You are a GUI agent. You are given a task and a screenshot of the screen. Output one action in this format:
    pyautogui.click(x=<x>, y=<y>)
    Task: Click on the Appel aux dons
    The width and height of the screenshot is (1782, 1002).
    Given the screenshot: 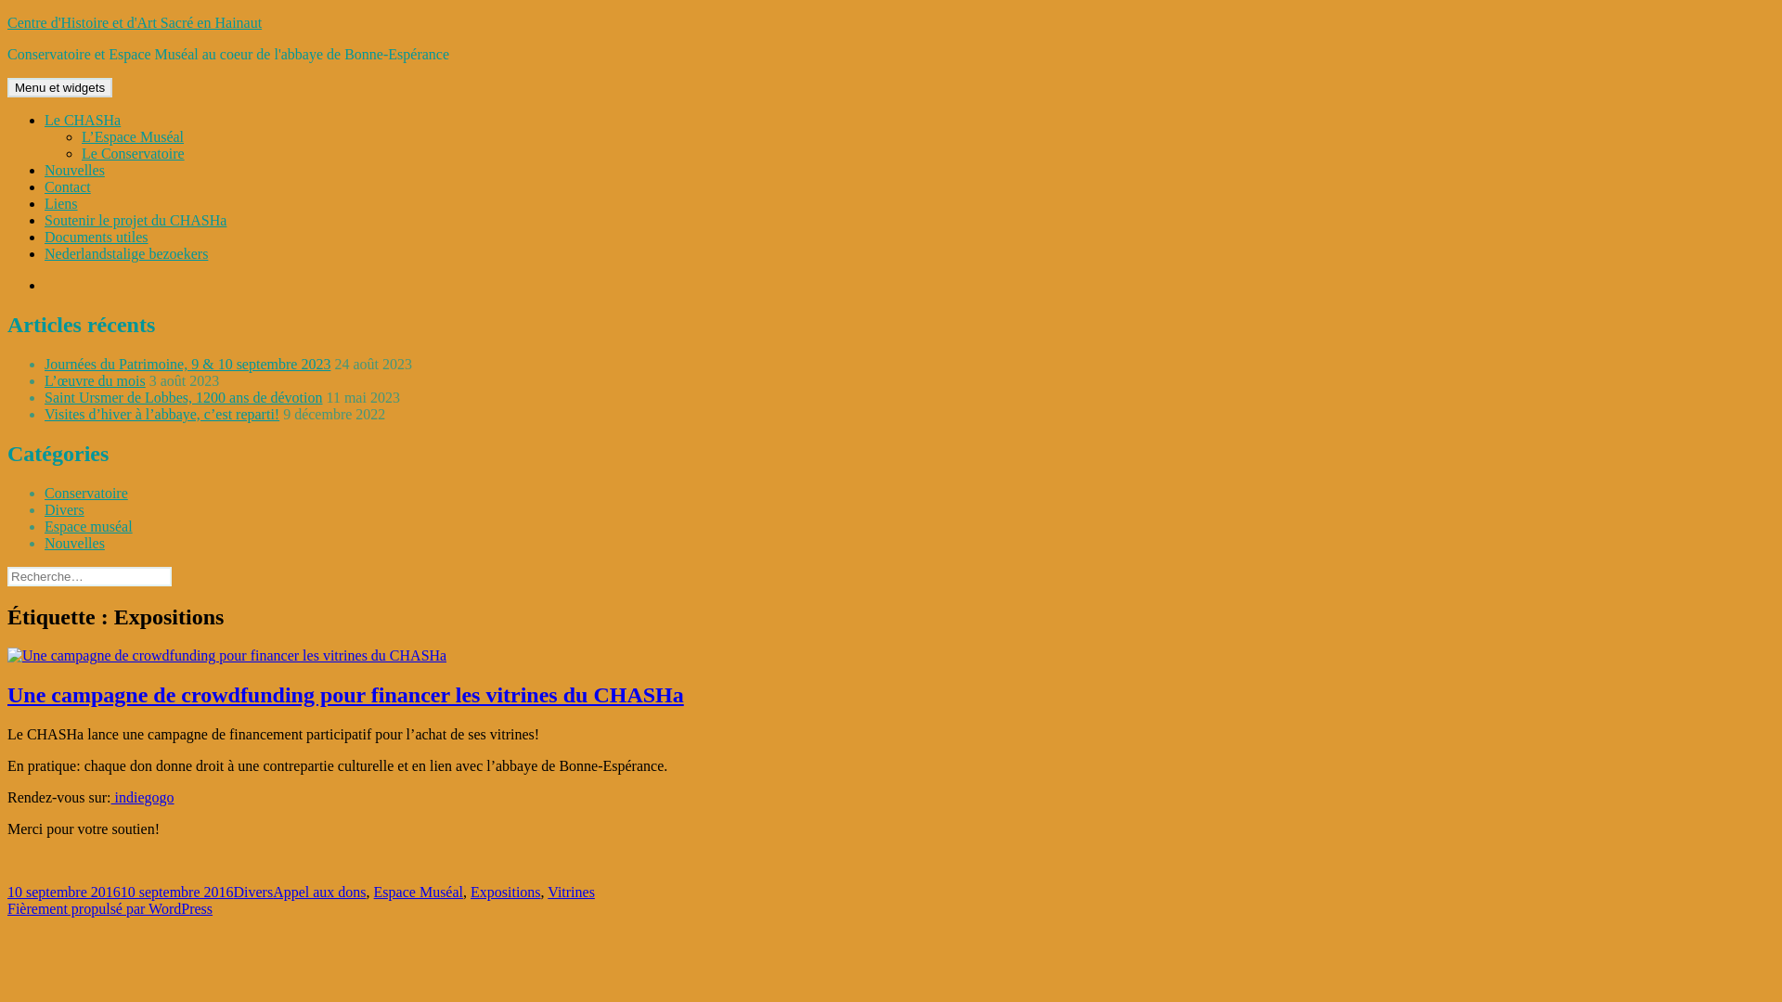 What is the action you would take?
    pyautogui.click(x=319, y=893)
    